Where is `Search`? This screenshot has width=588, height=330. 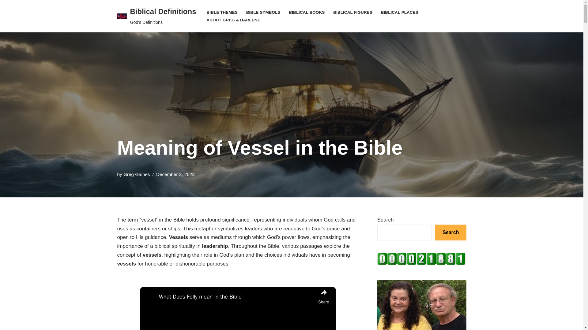
Search is located at coordinates (450, 233).